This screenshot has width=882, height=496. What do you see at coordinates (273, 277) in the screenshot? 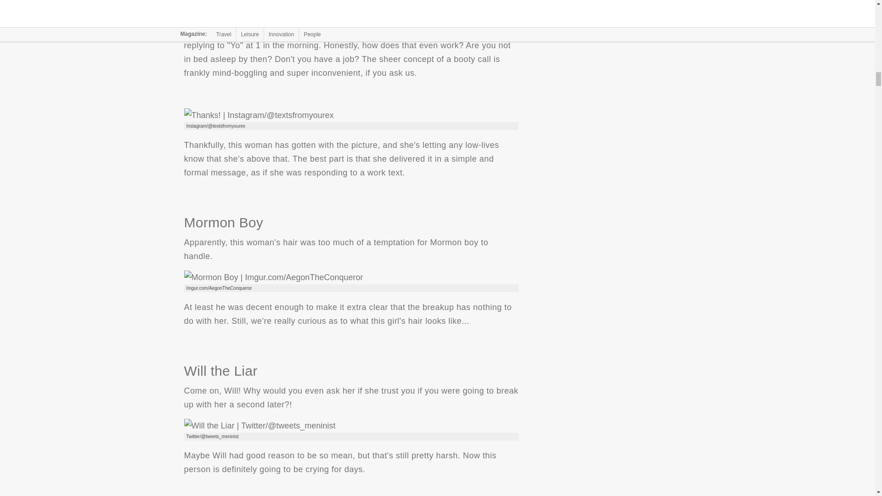
I see `Mormon Boy` at bounding box center [273, 277].